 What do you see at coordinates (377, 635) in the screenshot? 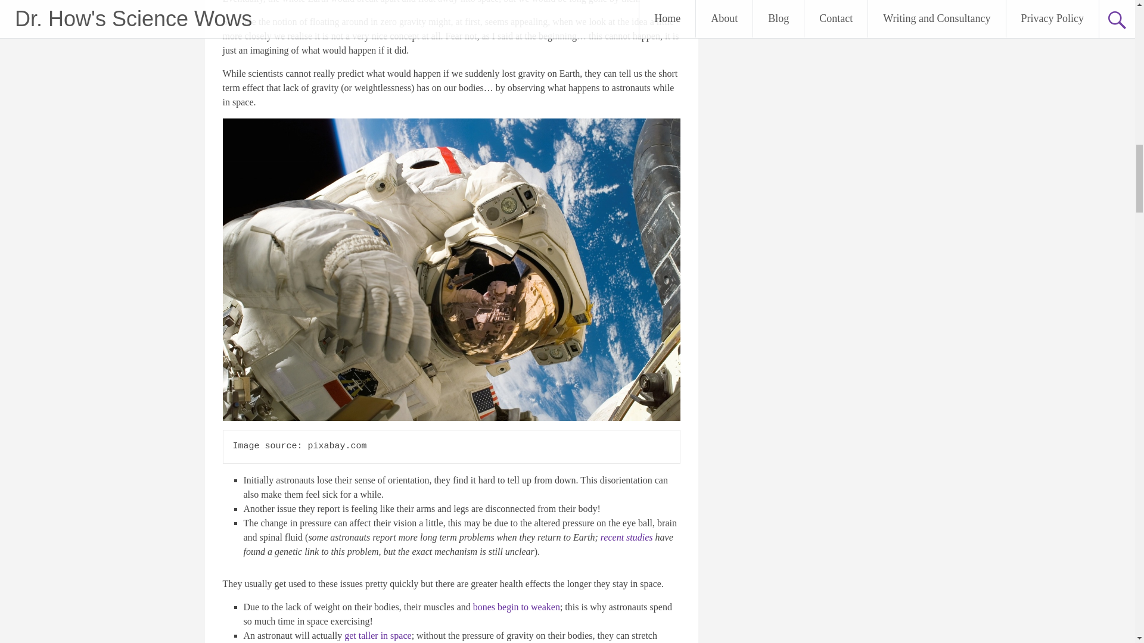
I see `get taller in space` at bounding box center [377, 635].